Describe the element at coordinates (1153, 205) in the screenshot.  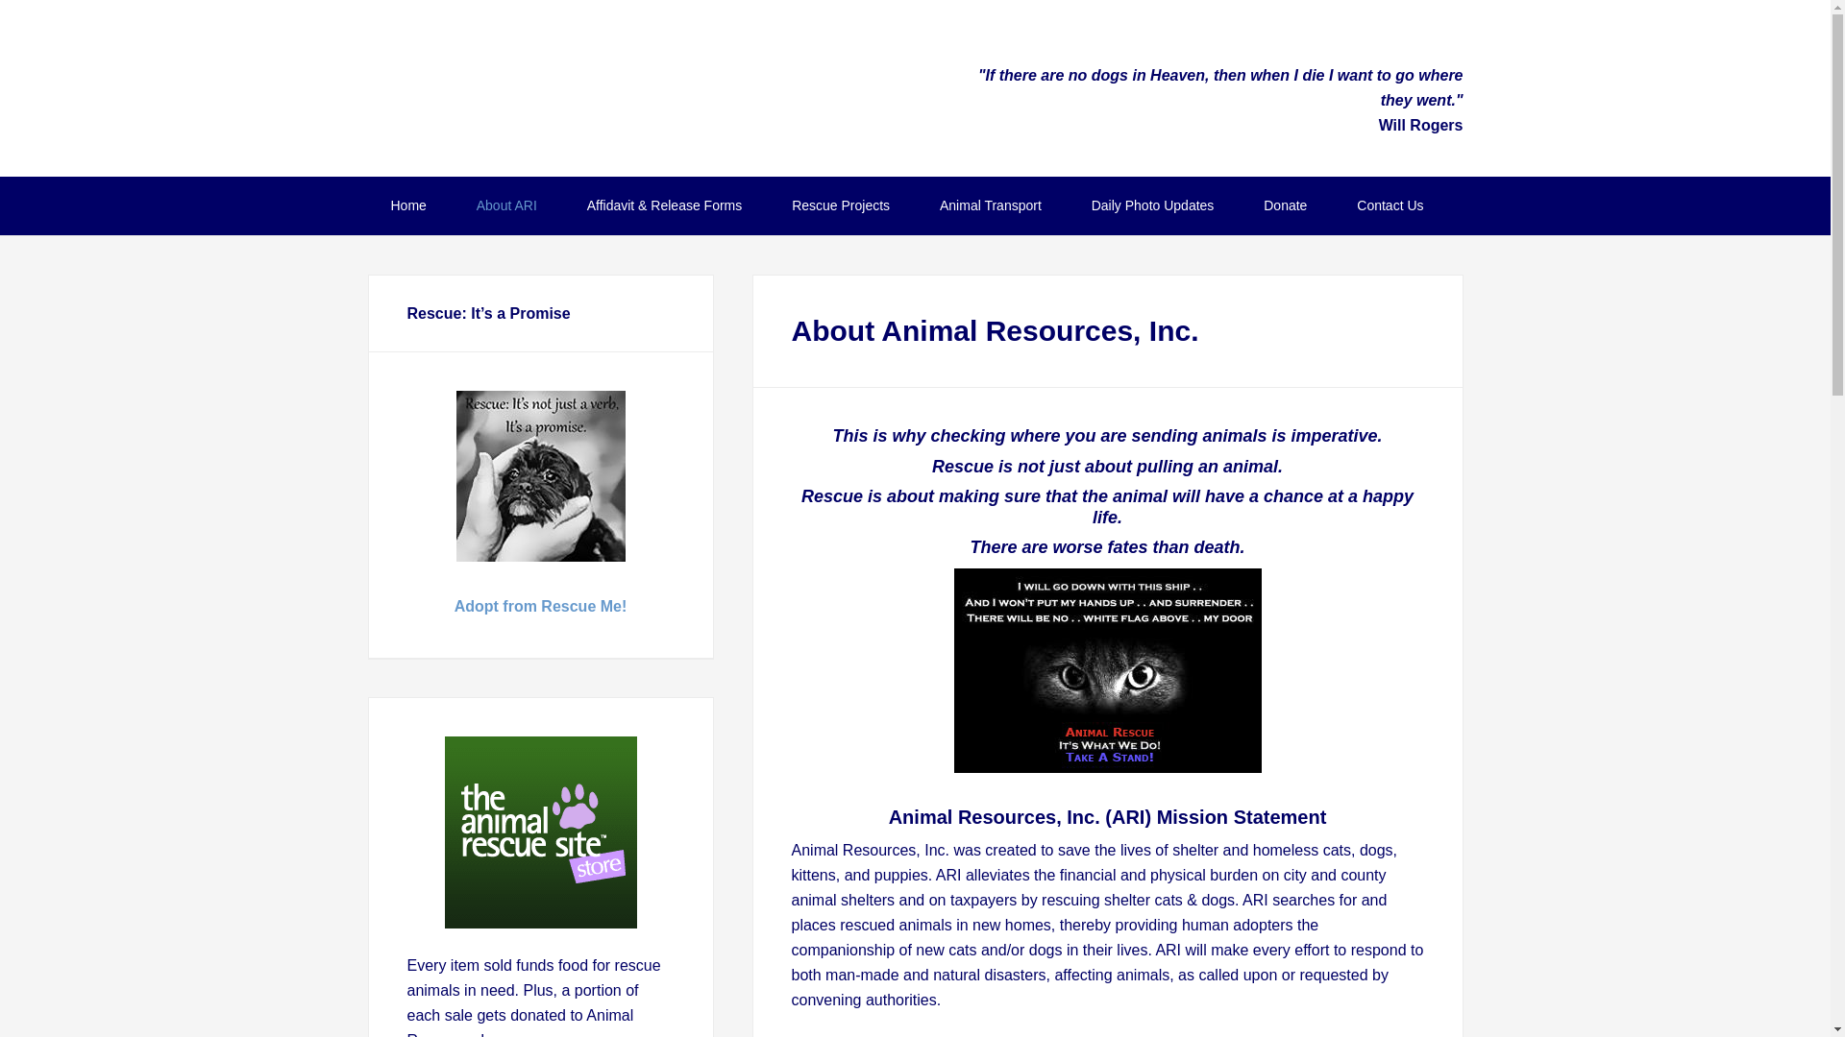
I see `Daily Photo Updates` at that location.